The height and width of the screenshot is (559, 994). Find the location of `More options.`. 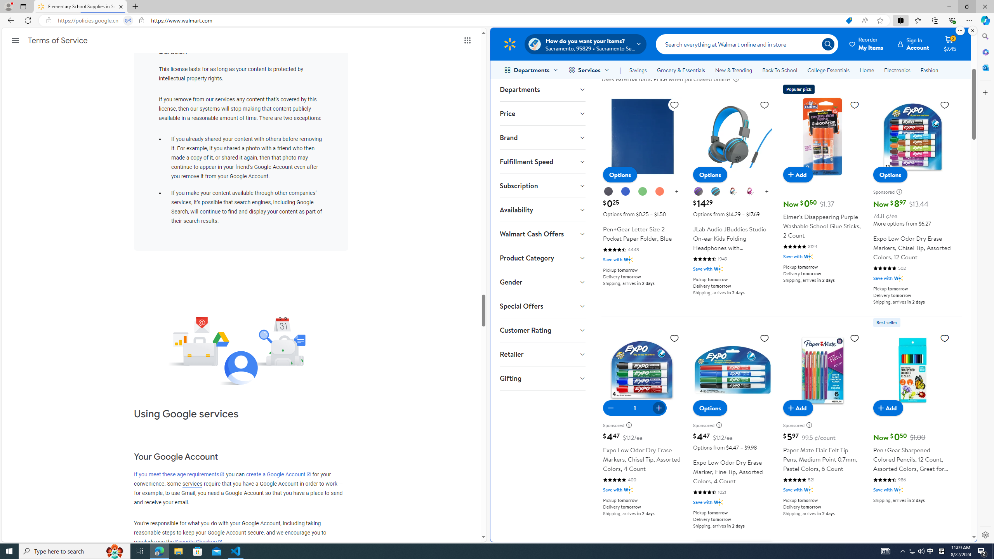

More options. is located at coordinates (960, 31).